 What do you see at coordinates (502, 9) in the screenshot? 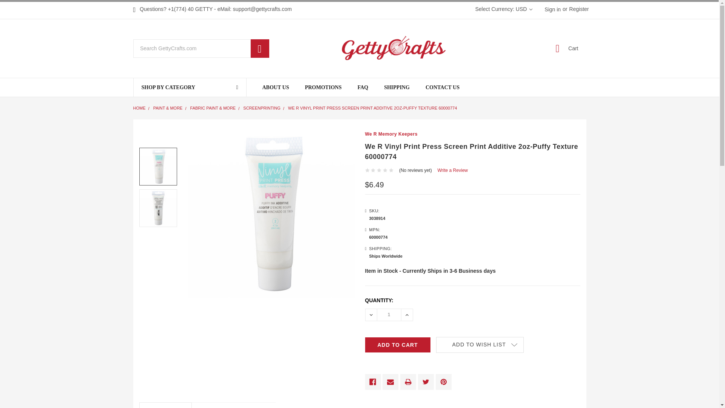
I see `Select Currency: USD` at bounding box center [502, 9].